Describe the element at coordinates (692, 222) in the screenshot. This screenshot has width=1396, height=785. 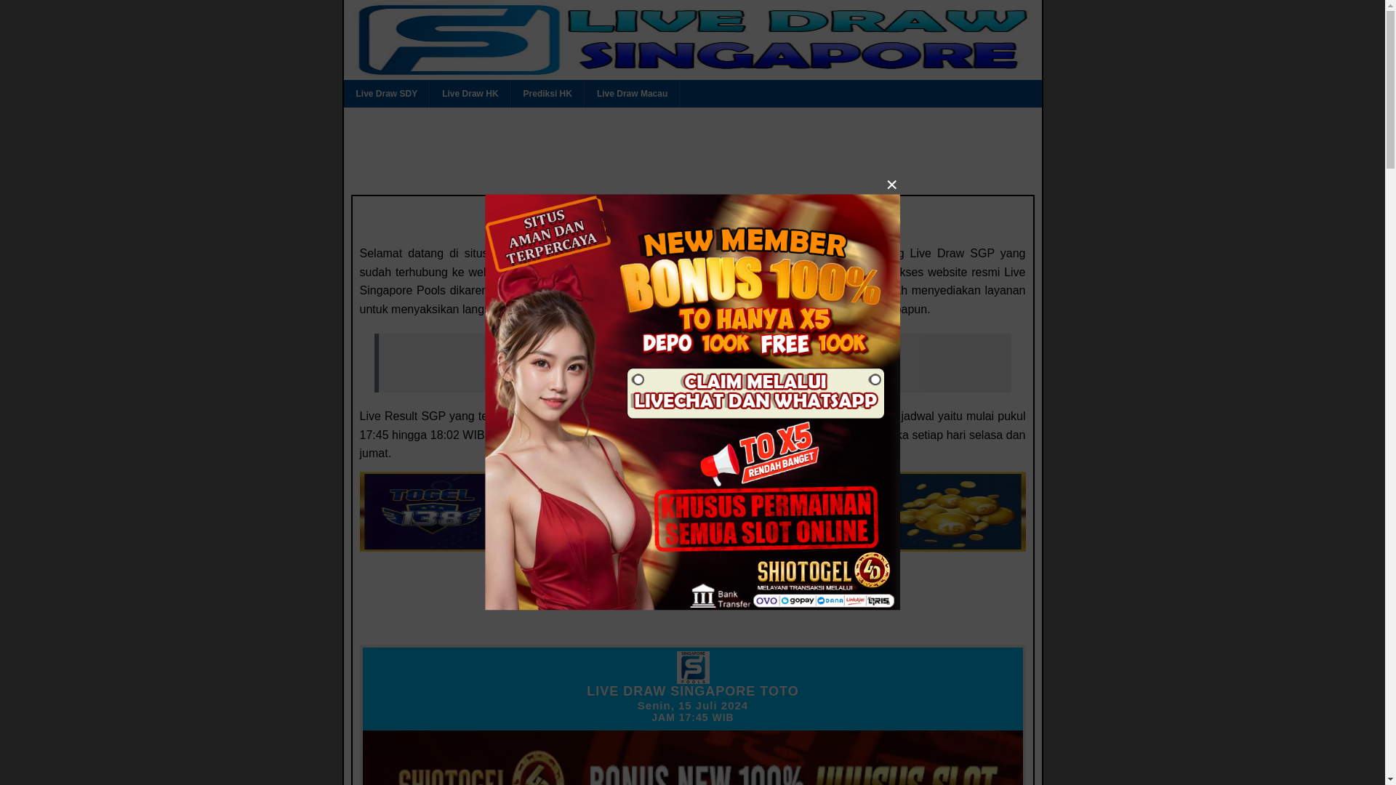
I see `Live Draw SGP` at that location.